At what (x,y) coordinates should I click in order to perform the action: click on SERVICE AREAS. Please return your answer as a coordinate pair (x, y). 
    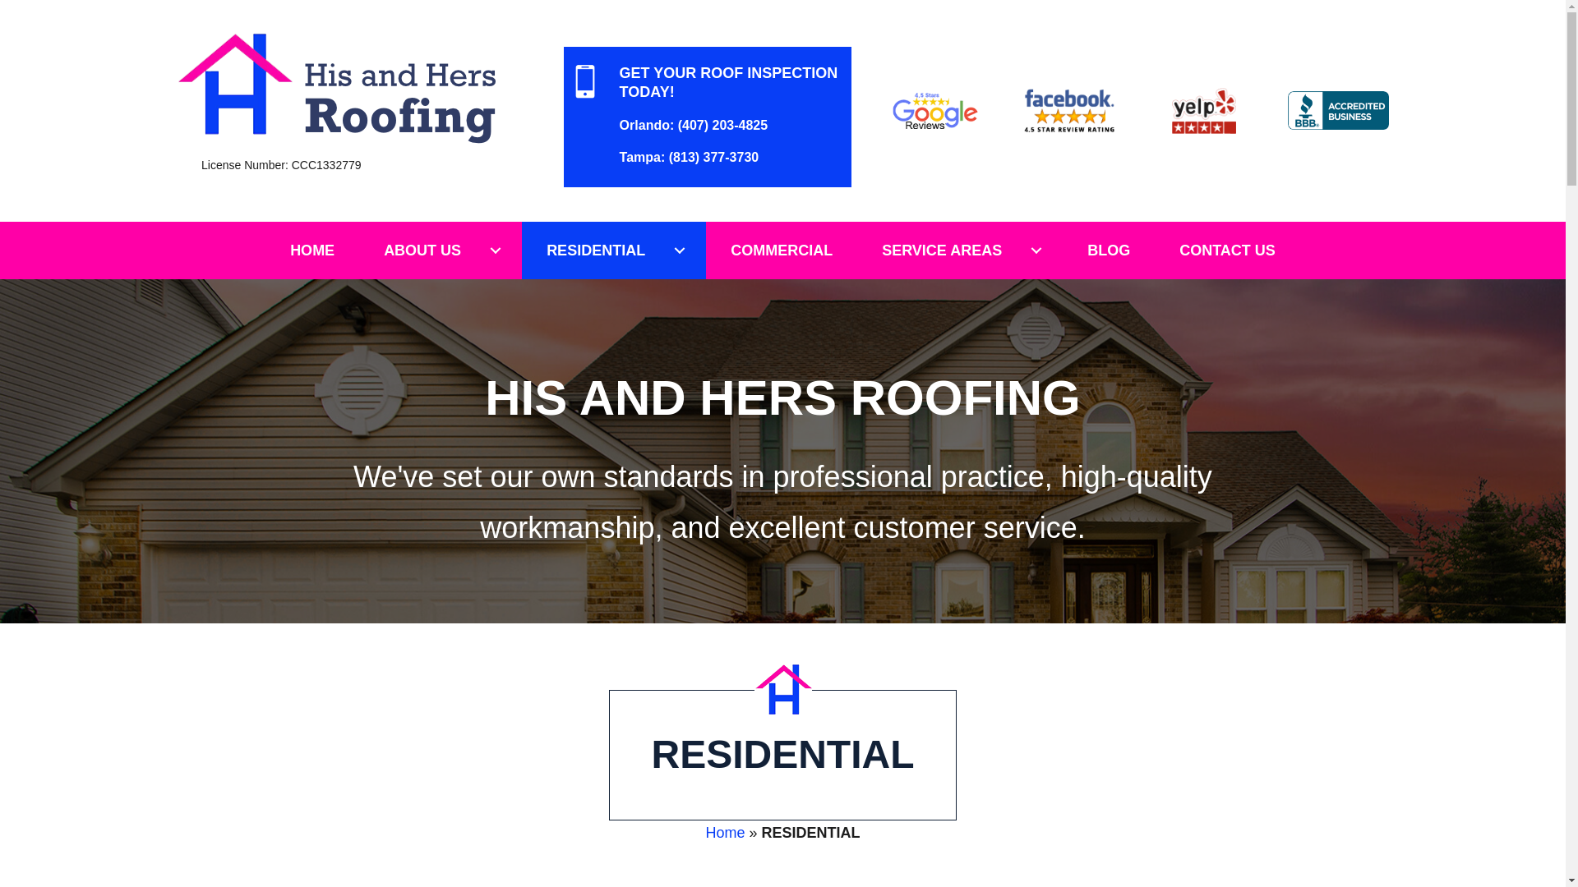
    Looking at the image, I should click on (959, 251).